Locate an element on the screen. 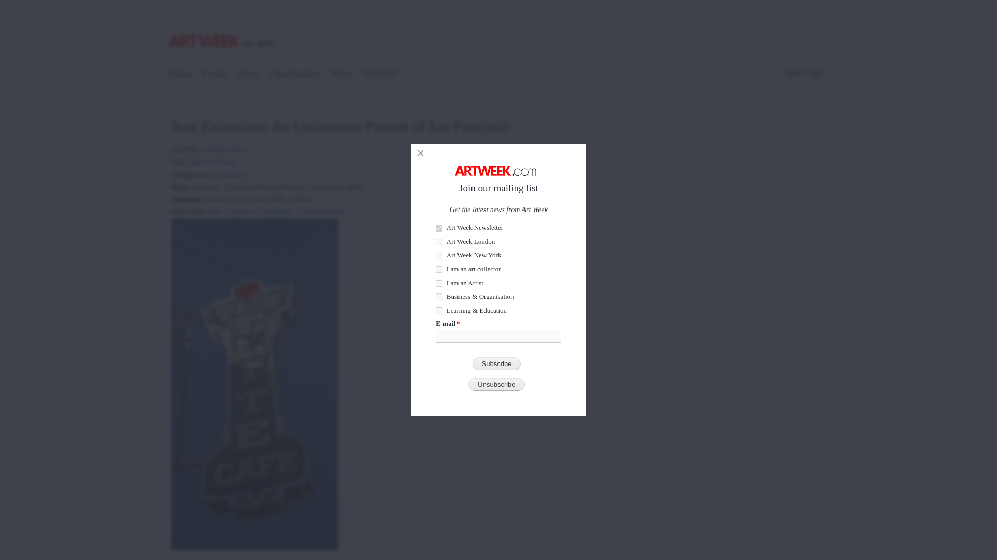  Exhibition is located at coordinates (228, 172).